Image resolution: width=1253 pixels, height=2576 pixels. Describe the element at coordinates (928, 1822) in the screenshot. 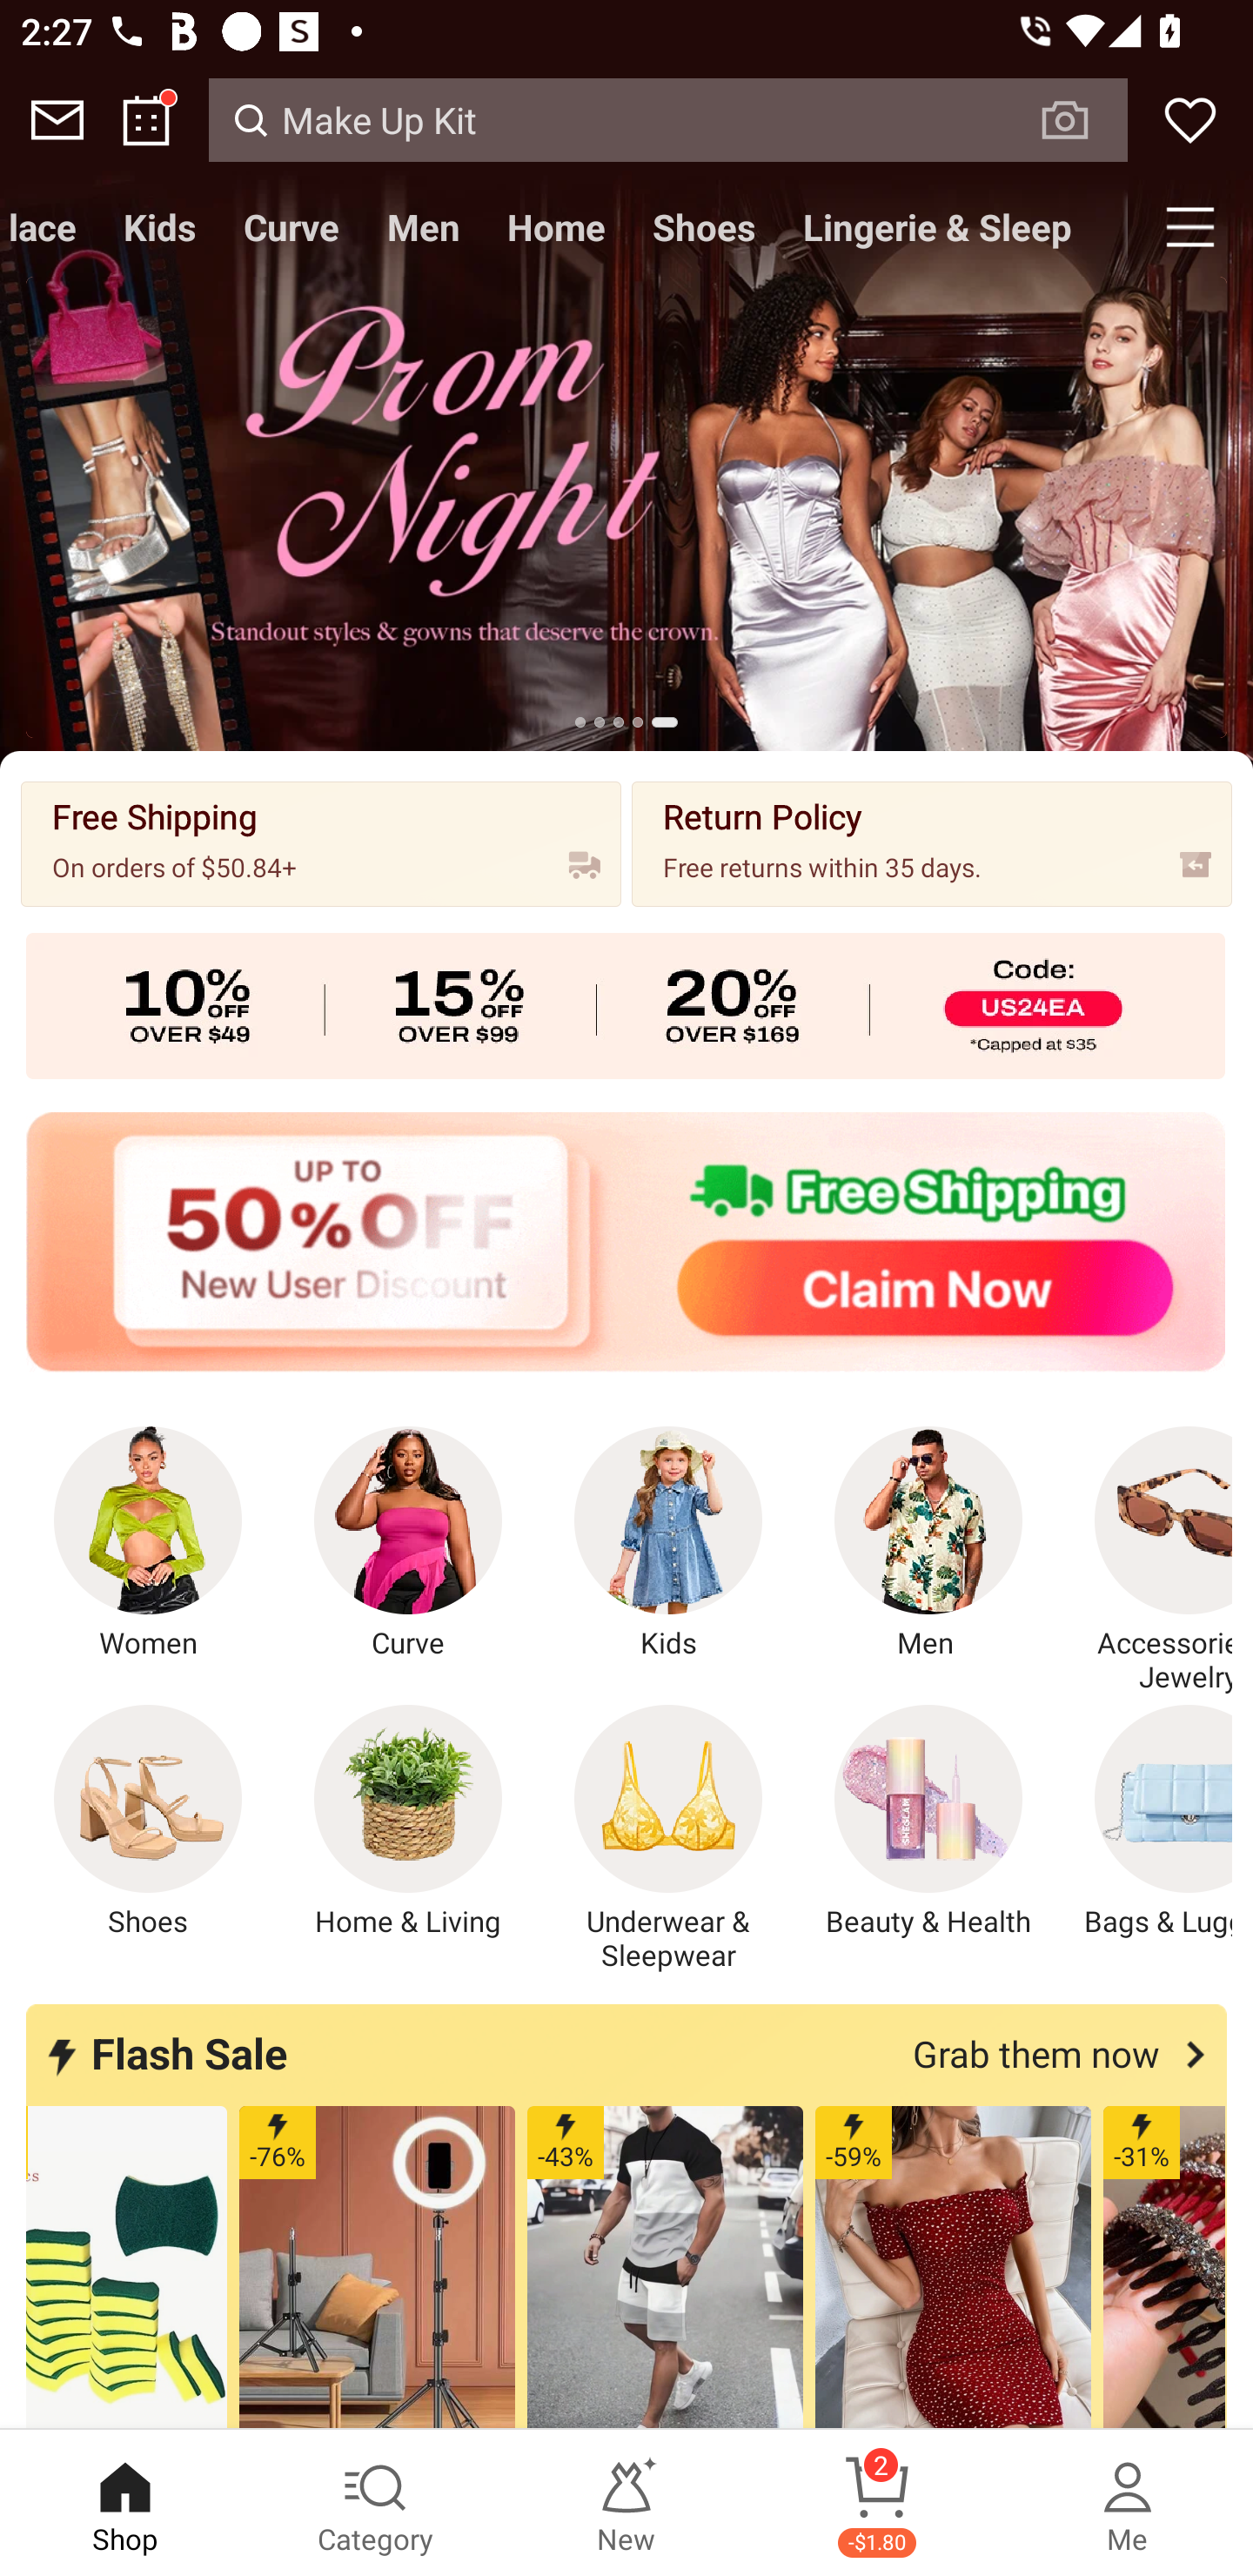

I see `Beauty & Health` at that location.